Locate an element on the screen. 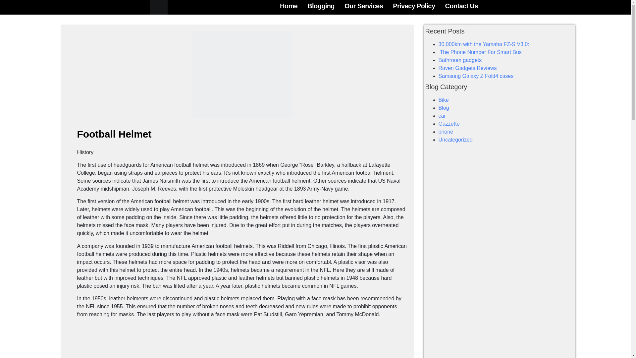 The image size is (636, 358). Blogging is located at coordinates (321, 6).